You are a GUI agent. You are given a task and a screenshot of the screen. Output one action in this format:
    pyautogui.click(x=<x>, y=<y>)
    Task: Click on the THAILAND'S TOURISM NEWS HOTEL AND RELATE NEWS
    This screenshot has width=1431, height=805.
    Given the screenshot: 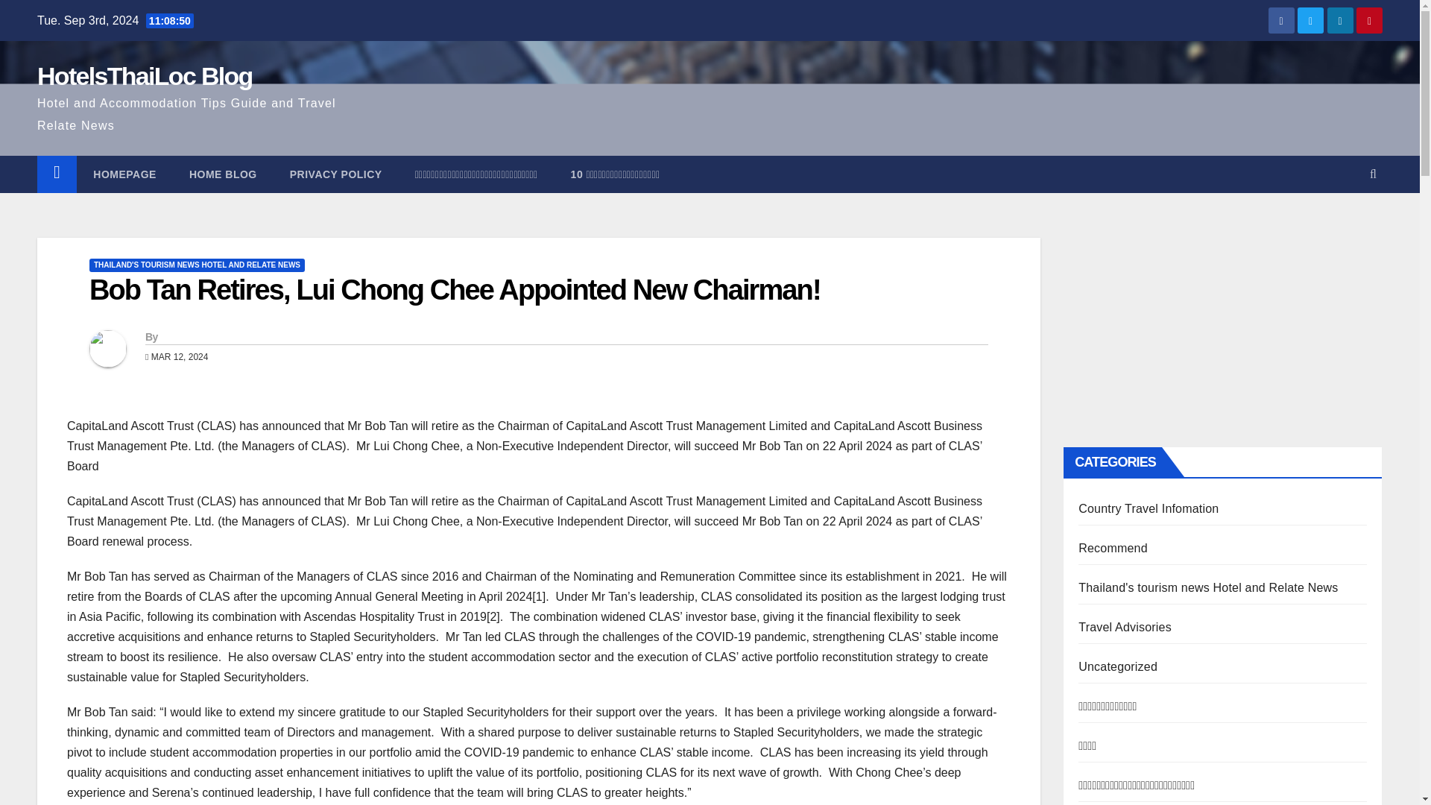 What is the action you would take?
    pyautogui.click(x=197, y=265)
    